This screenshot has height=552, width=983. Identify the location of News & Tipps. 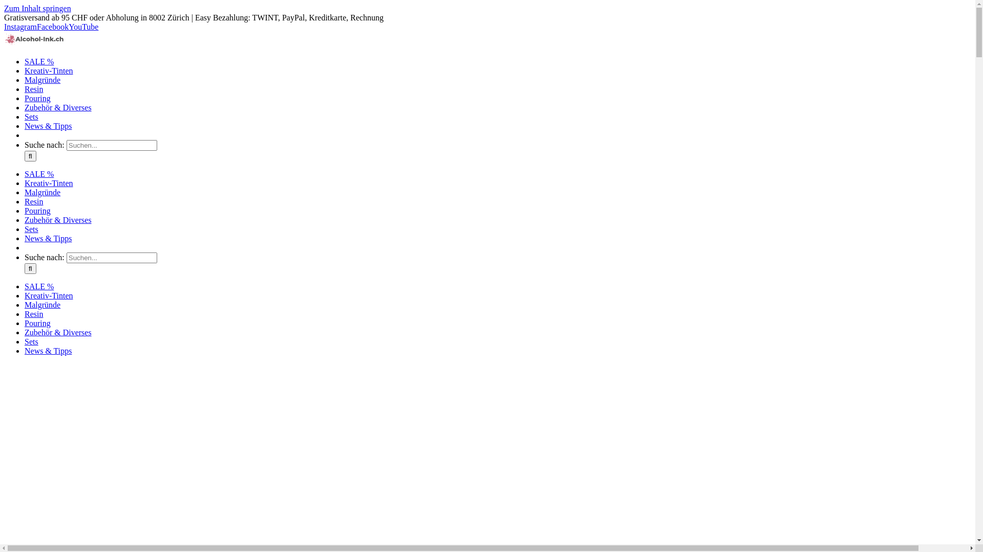
(48, 351).